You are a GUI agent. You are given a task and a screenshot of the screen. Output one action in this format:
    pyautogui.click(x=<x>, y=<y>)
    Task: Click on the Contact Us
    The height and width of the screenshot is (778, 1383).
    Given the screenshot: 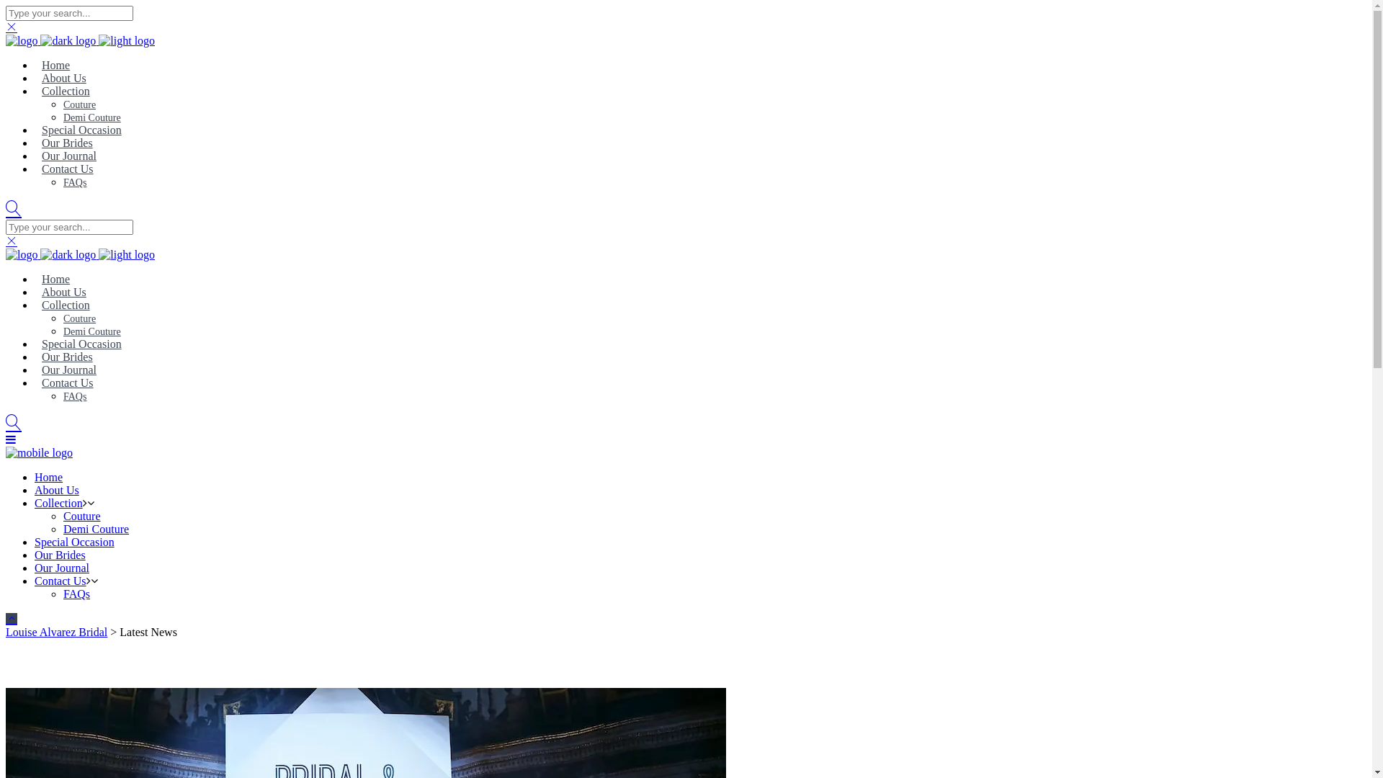 What is the action you would take?
    pyautogui.click(x=61, y=581)
    